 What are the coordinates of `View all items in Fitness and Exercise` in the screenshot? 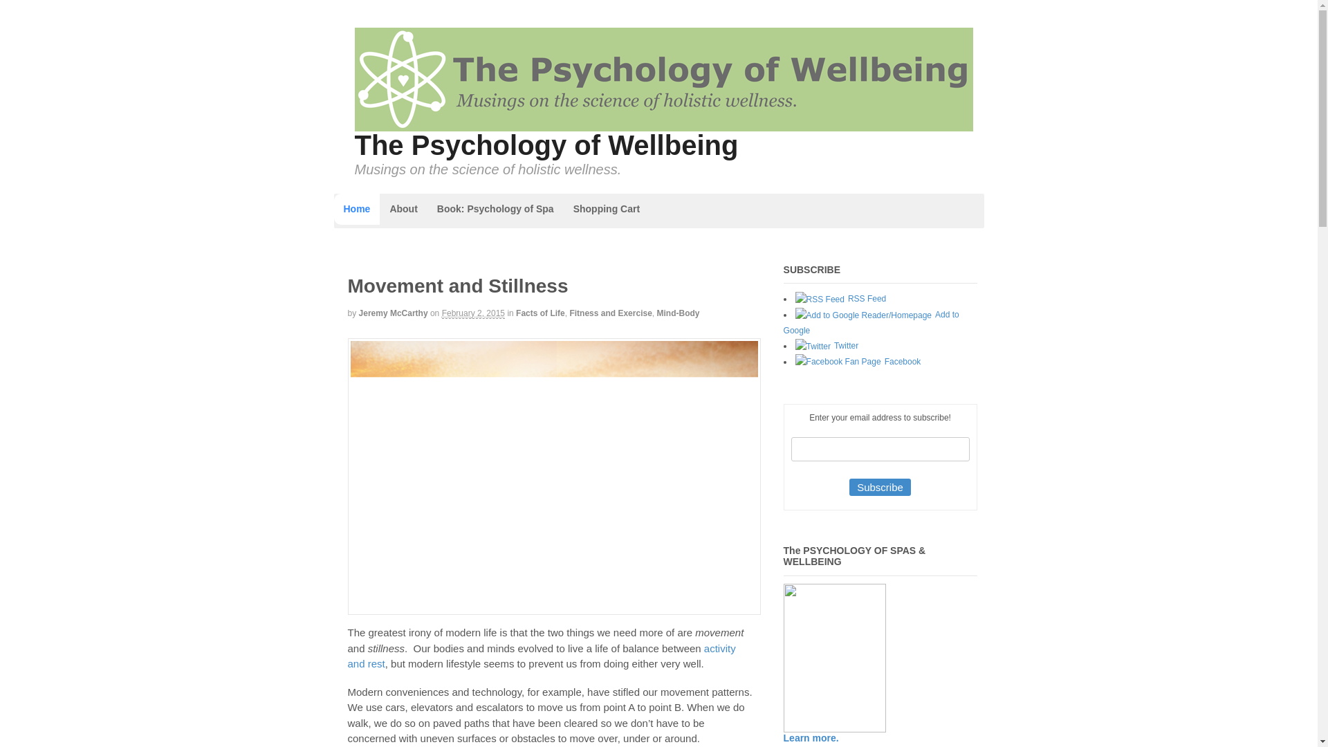 It's located at (610, 313).